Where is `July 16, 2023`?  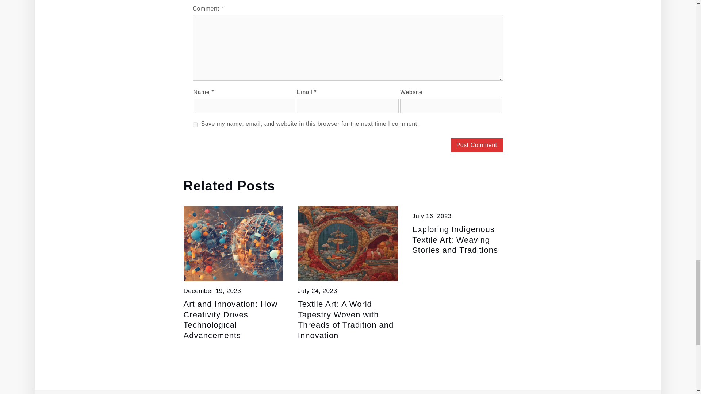
July 16, 2023 is located at coordinates (432, 216).